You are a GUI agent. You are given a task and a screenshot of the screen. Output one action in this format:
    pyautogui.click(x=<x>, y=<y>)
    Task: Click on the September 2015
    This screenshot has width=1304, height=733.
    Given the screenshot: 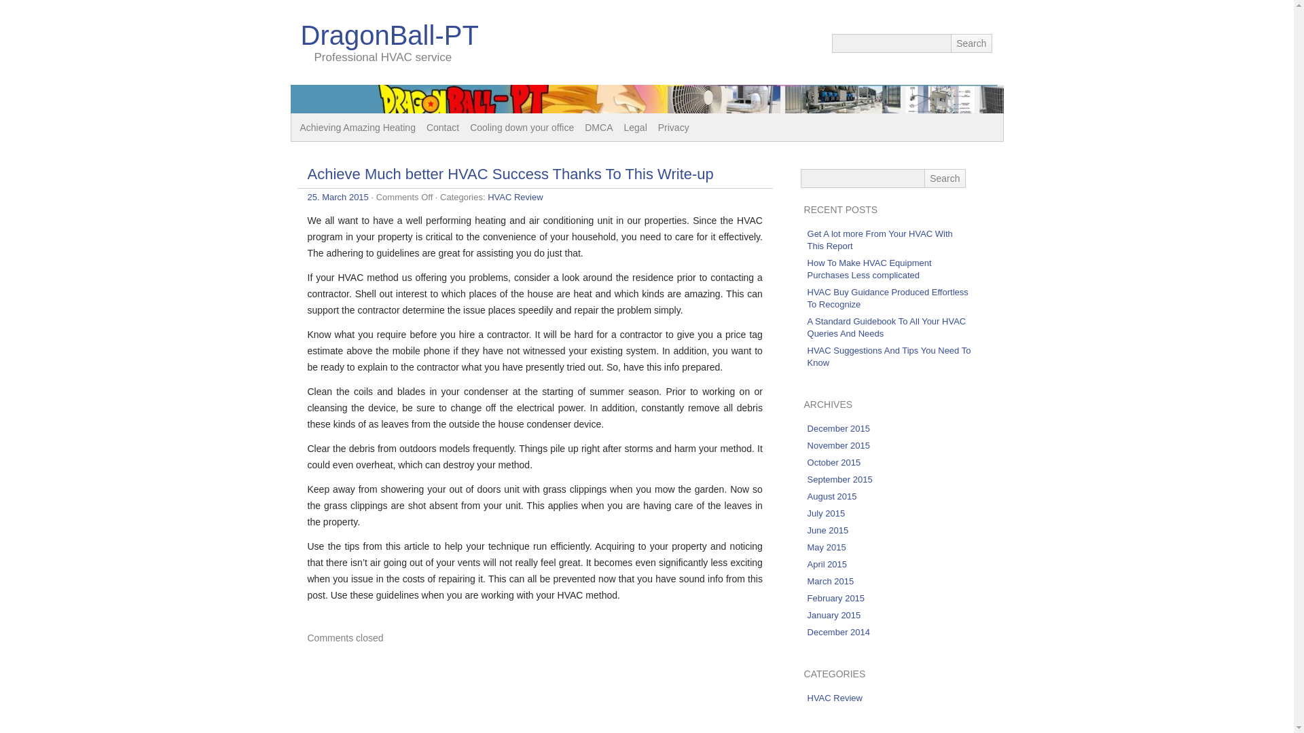 What is the action you would take?
    pyautogui.click(x=839, y=479)
    